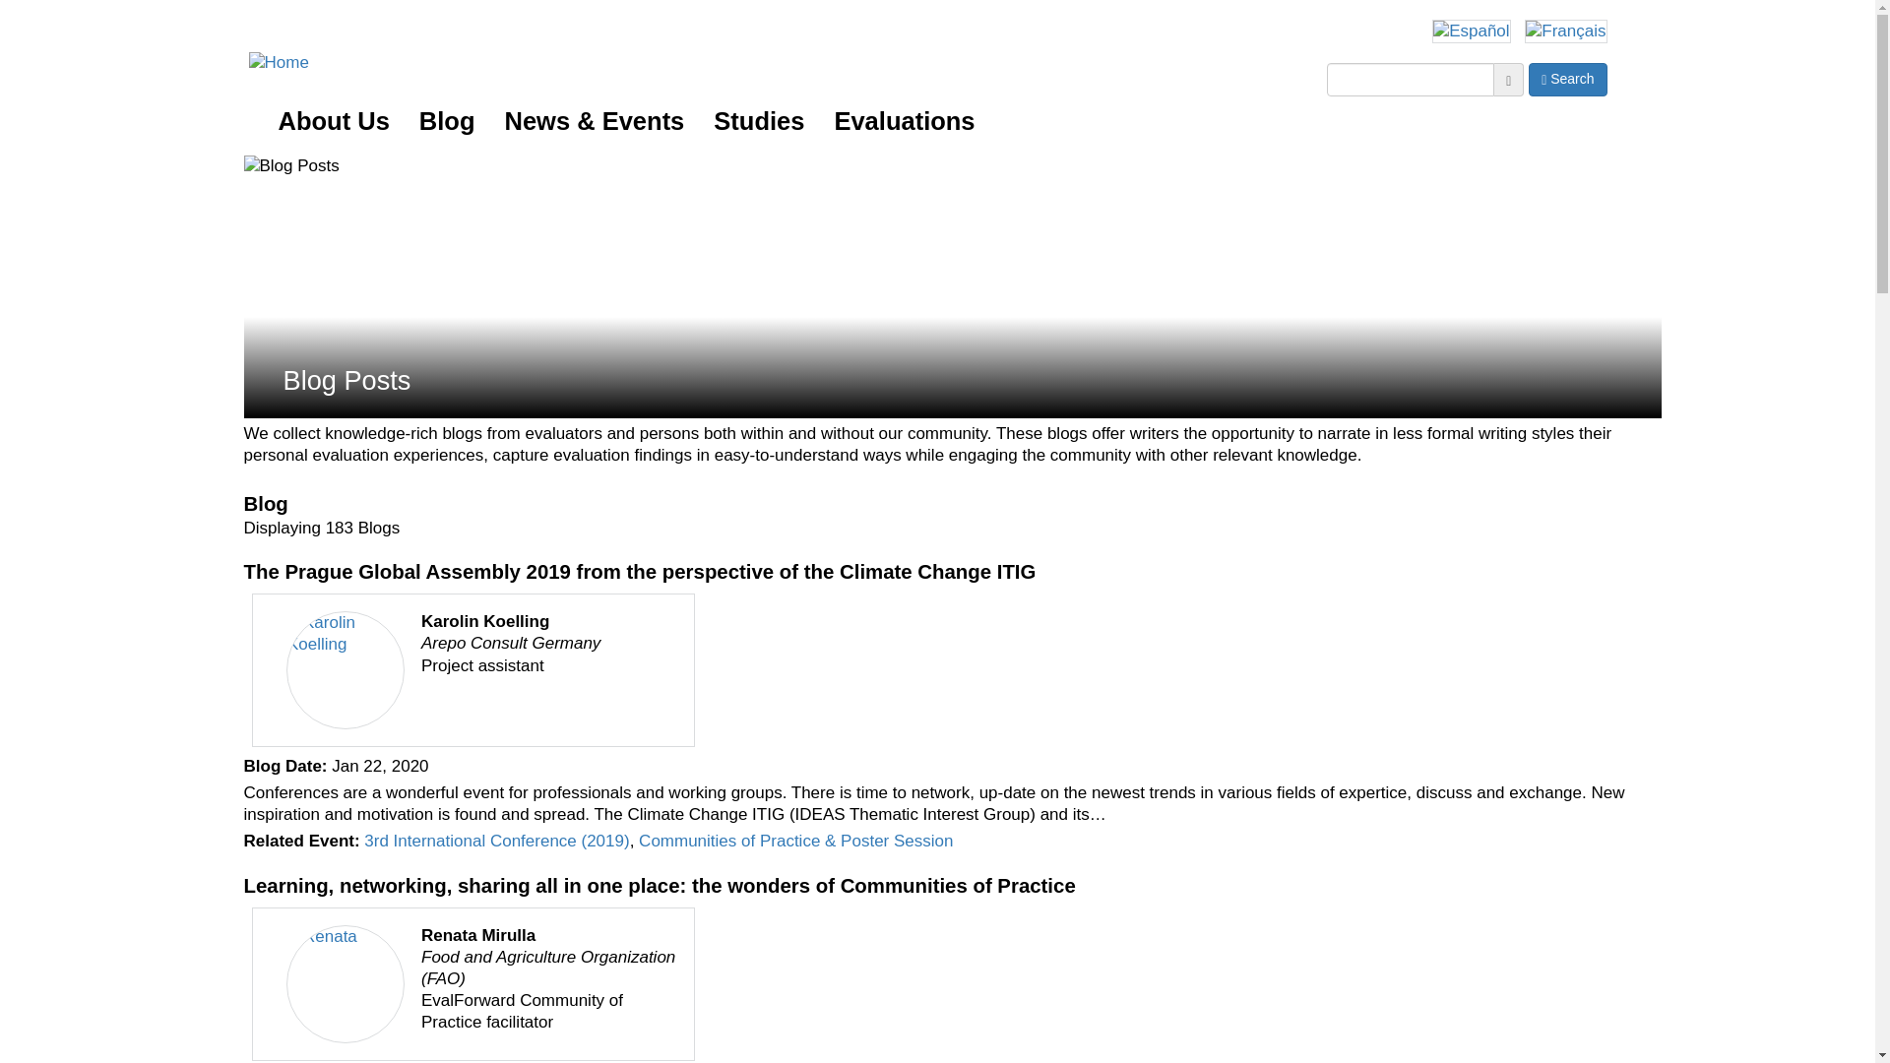  What do you see at coordinates (447, 120) in the screenshot?
I see `Blog` at bounding box center [447, 120].